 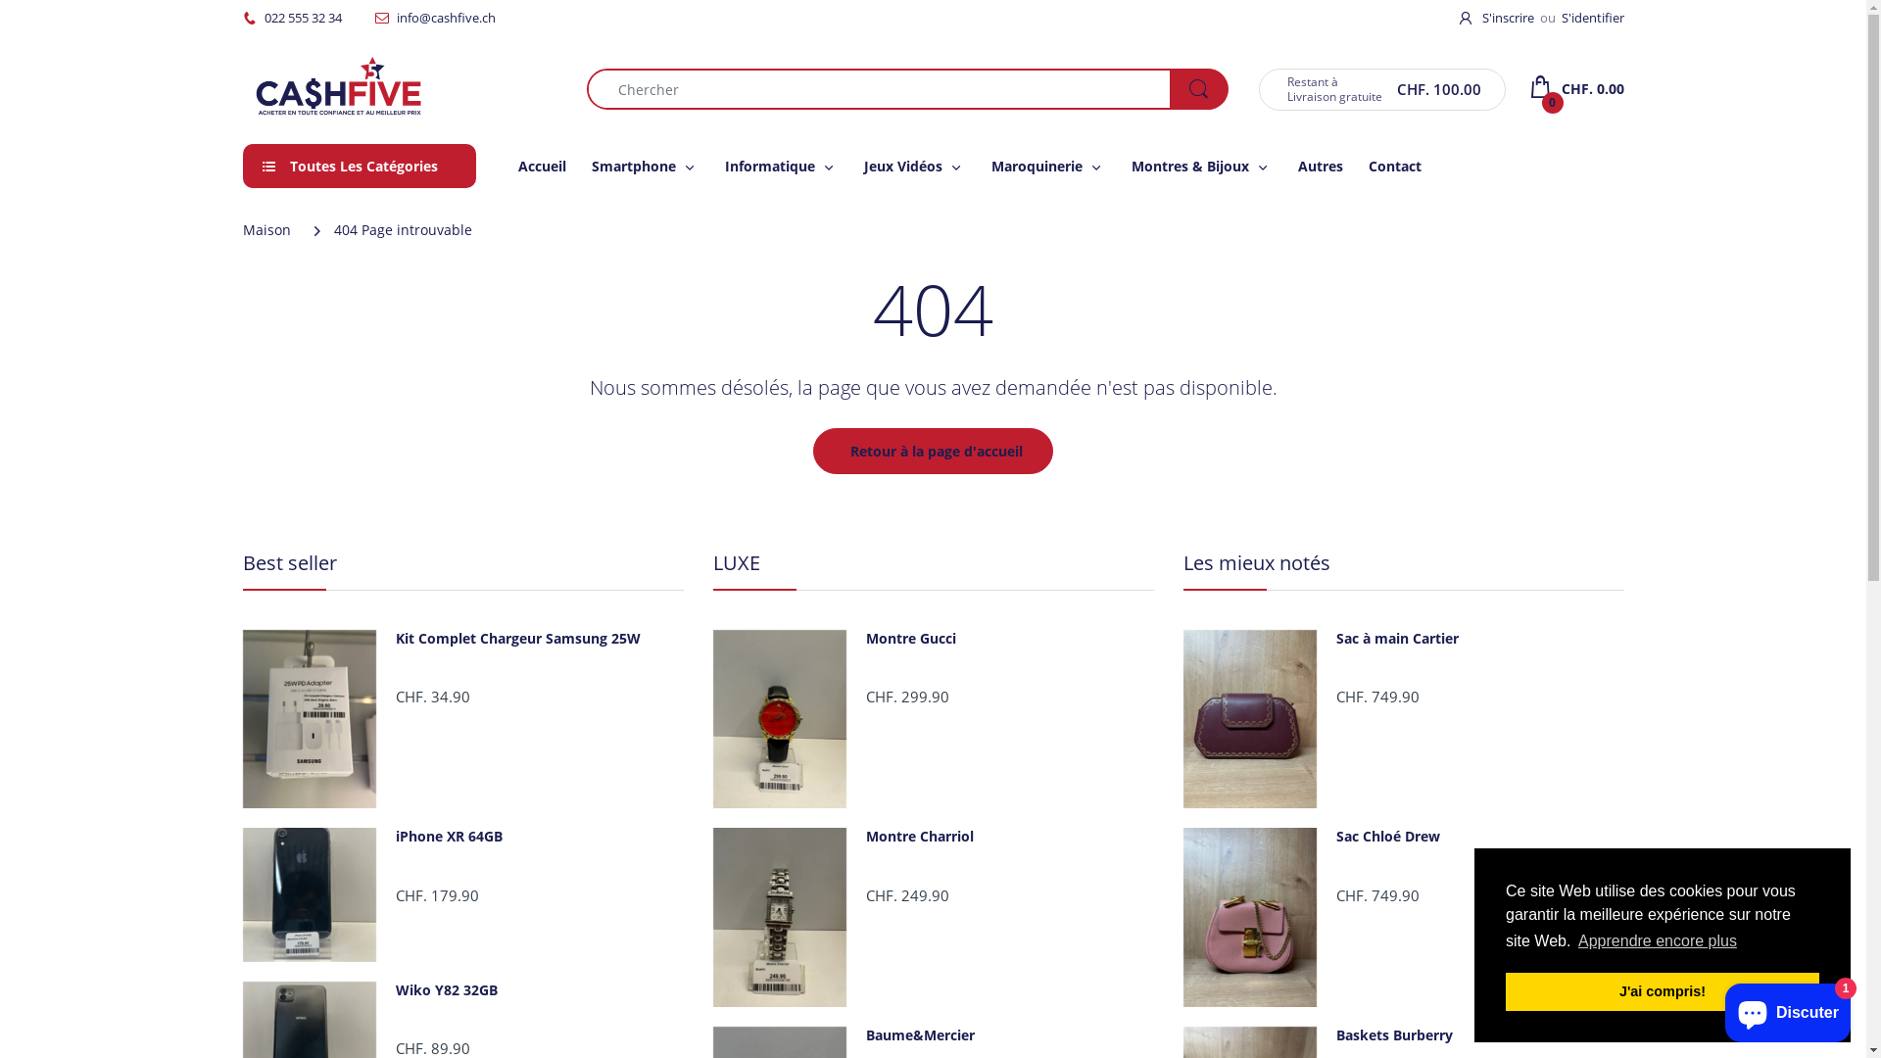 What do you see at coordinates (539, 990) in the screenshot?
I see `Wiko Y82 32GB` at bounding box center [539, 990].